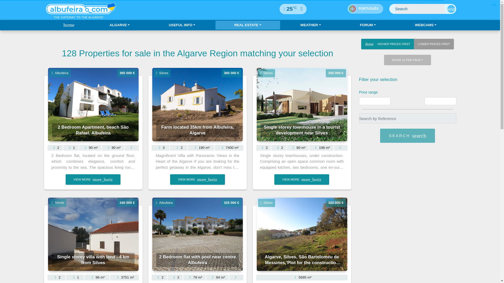  Describe the element at coordinates (120, 25) in the screenshot. I see `ALGARVE` at that location.